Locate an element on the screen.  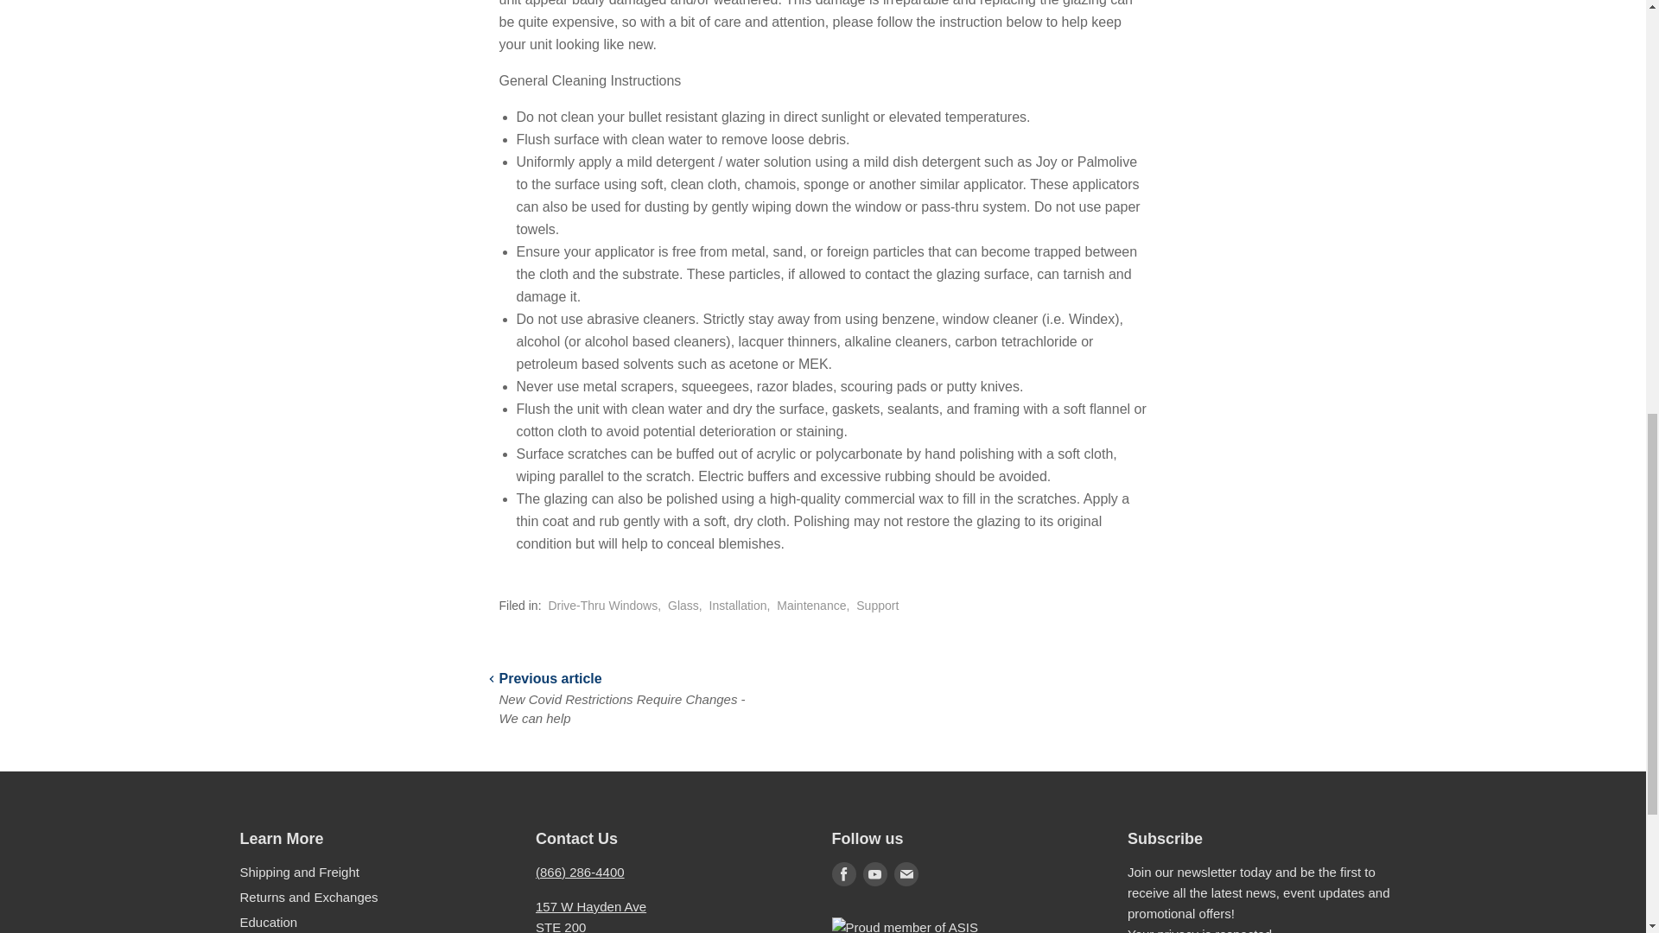
Privacy Policy is located at coordinates (1199, 930).